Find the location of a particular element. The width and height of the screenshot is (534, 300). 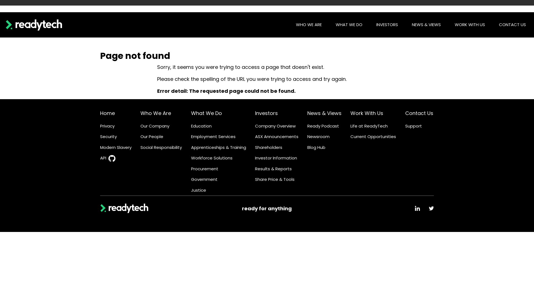

Ready Podcast is located at coordinates (323, 126).